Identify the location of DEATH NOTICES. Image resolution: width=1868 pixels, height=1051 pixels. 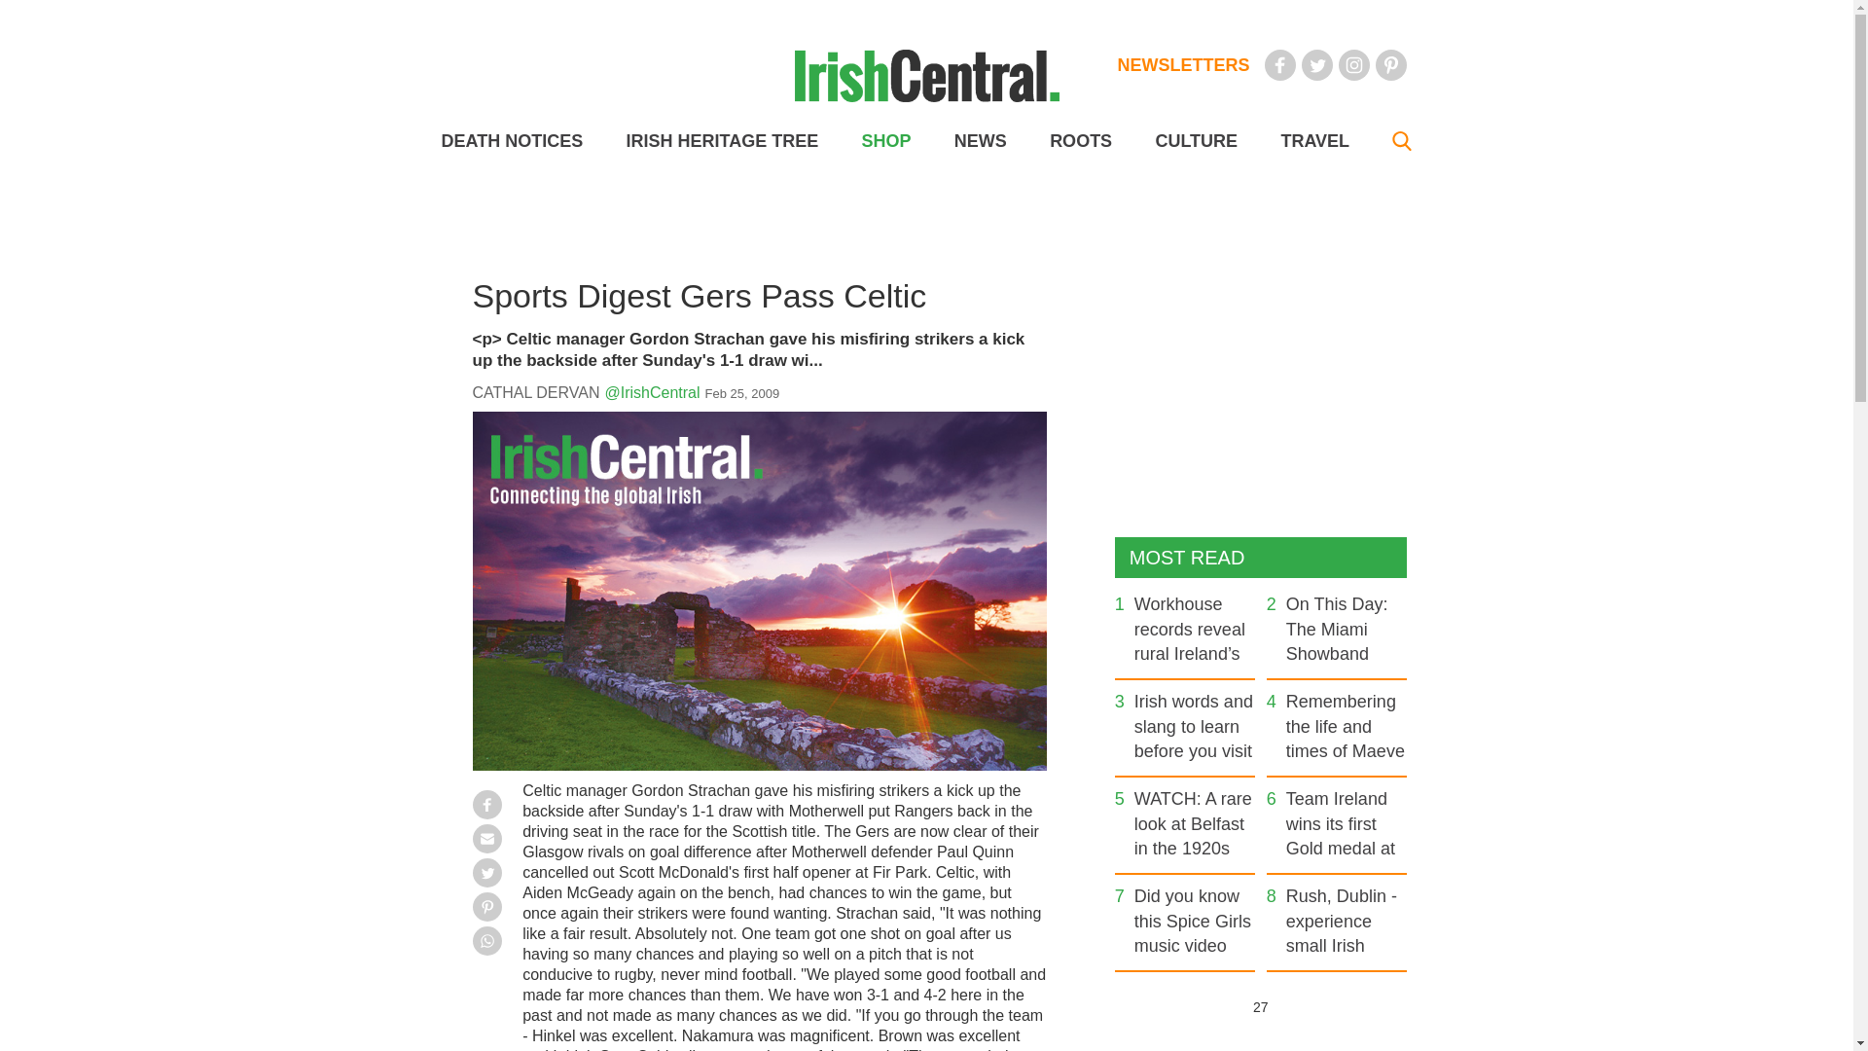
(512, 141).